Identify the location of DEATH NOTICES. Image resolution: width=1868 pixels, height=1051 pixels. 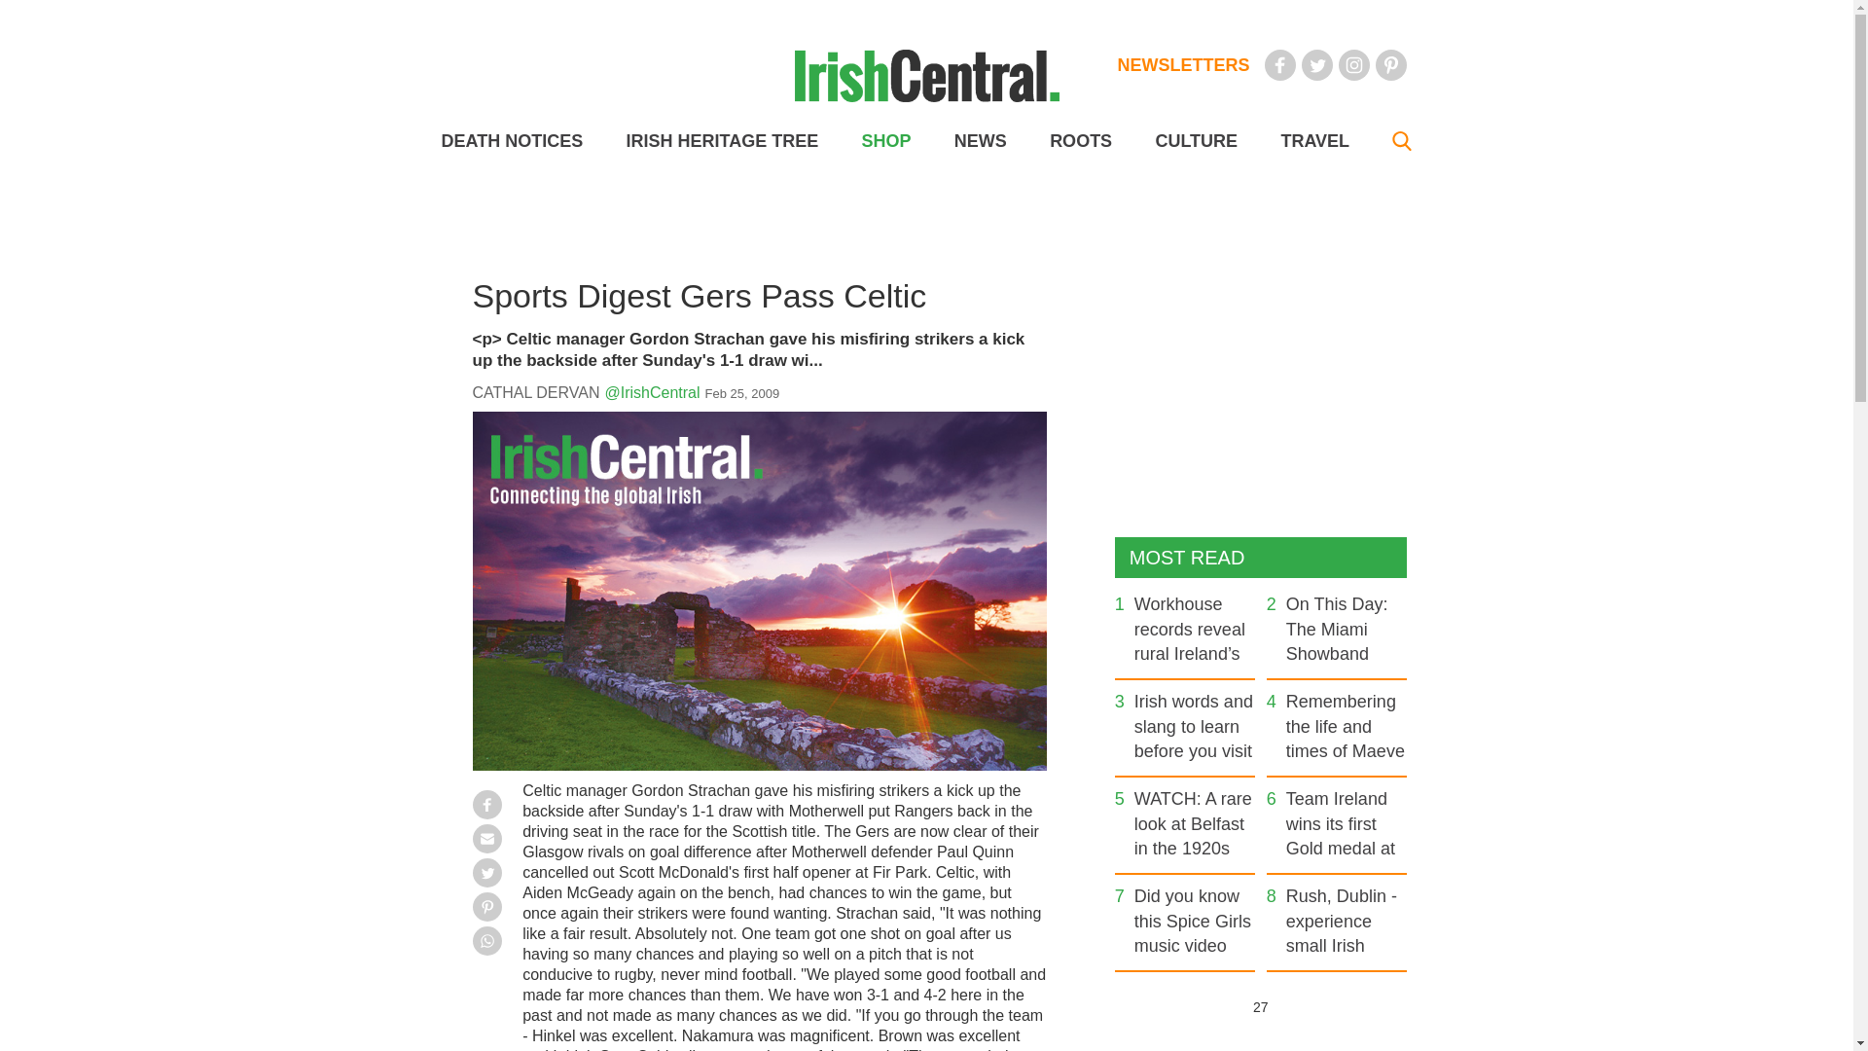
(512, 141).